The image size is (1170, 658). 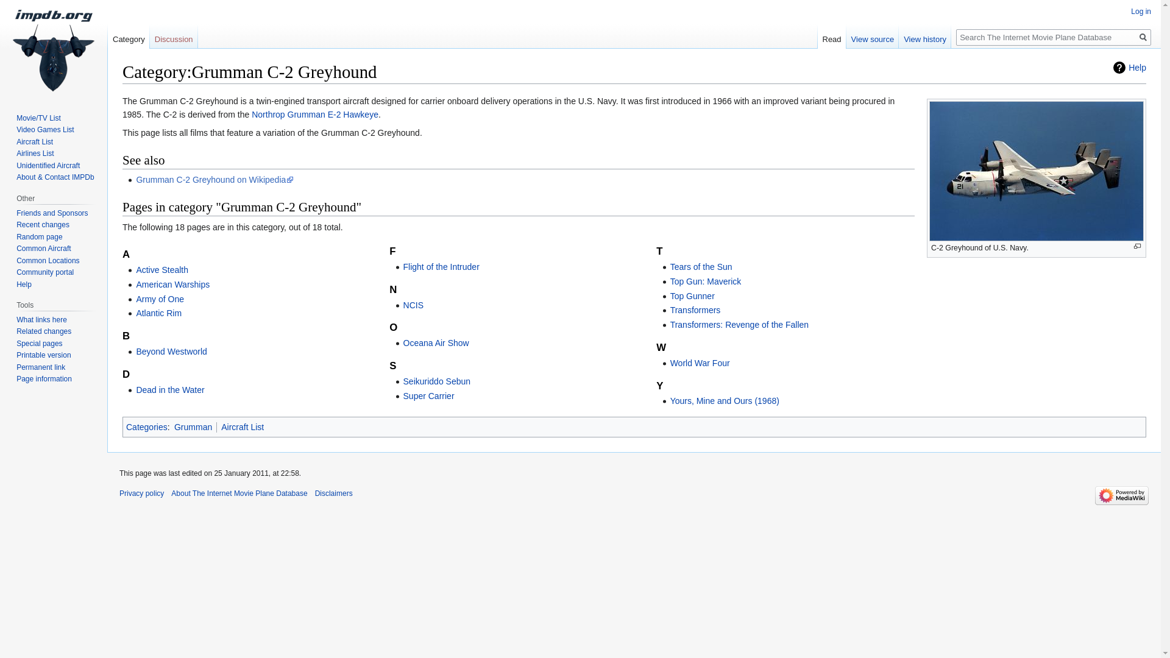 I want to click on American Warships, so click(x=172, y=285).